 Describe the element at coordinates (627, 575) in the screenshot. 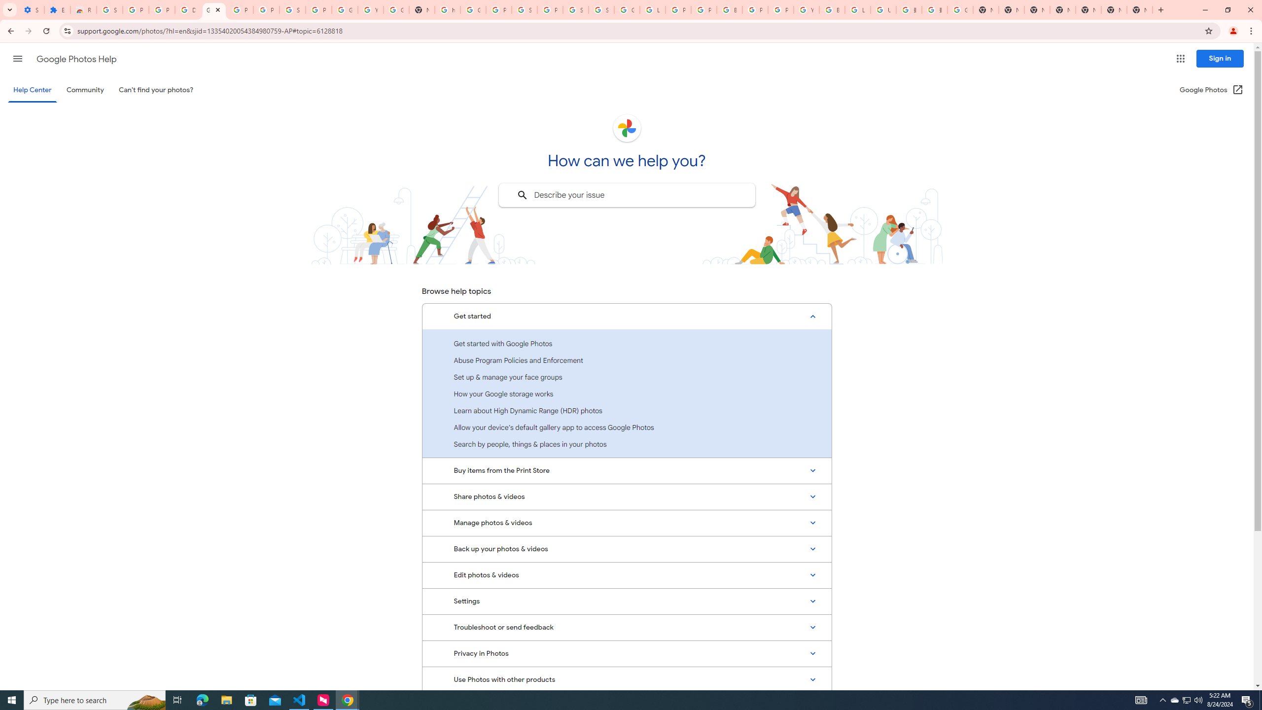

I see `Edit photos & videos` at that location.